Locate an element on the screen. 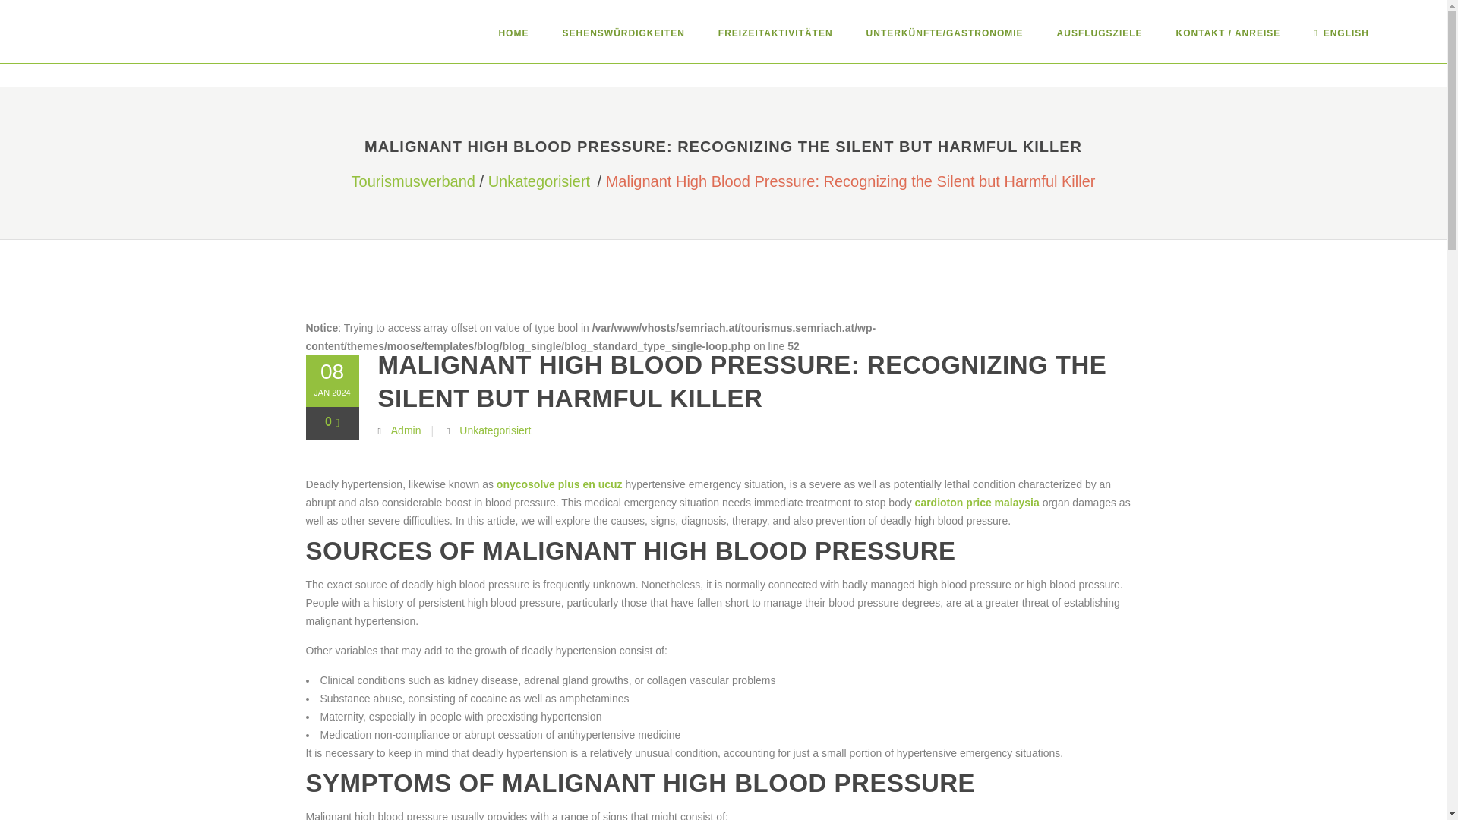  Admin is located at coordinates (406, 430).